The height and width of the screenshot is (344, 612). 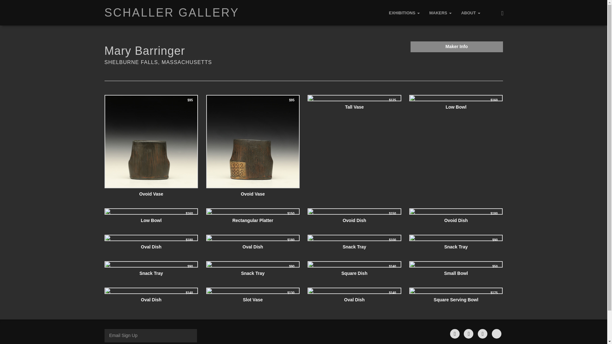 I want to click on EXHIBITIONS, so click(x=404, y=13).